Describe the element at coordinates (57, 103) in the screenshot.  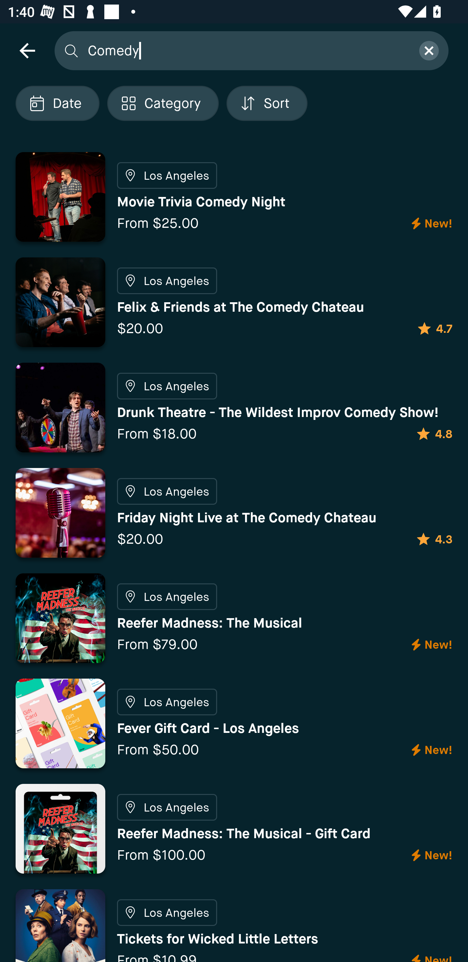
I see `Localized description Date` at that location.